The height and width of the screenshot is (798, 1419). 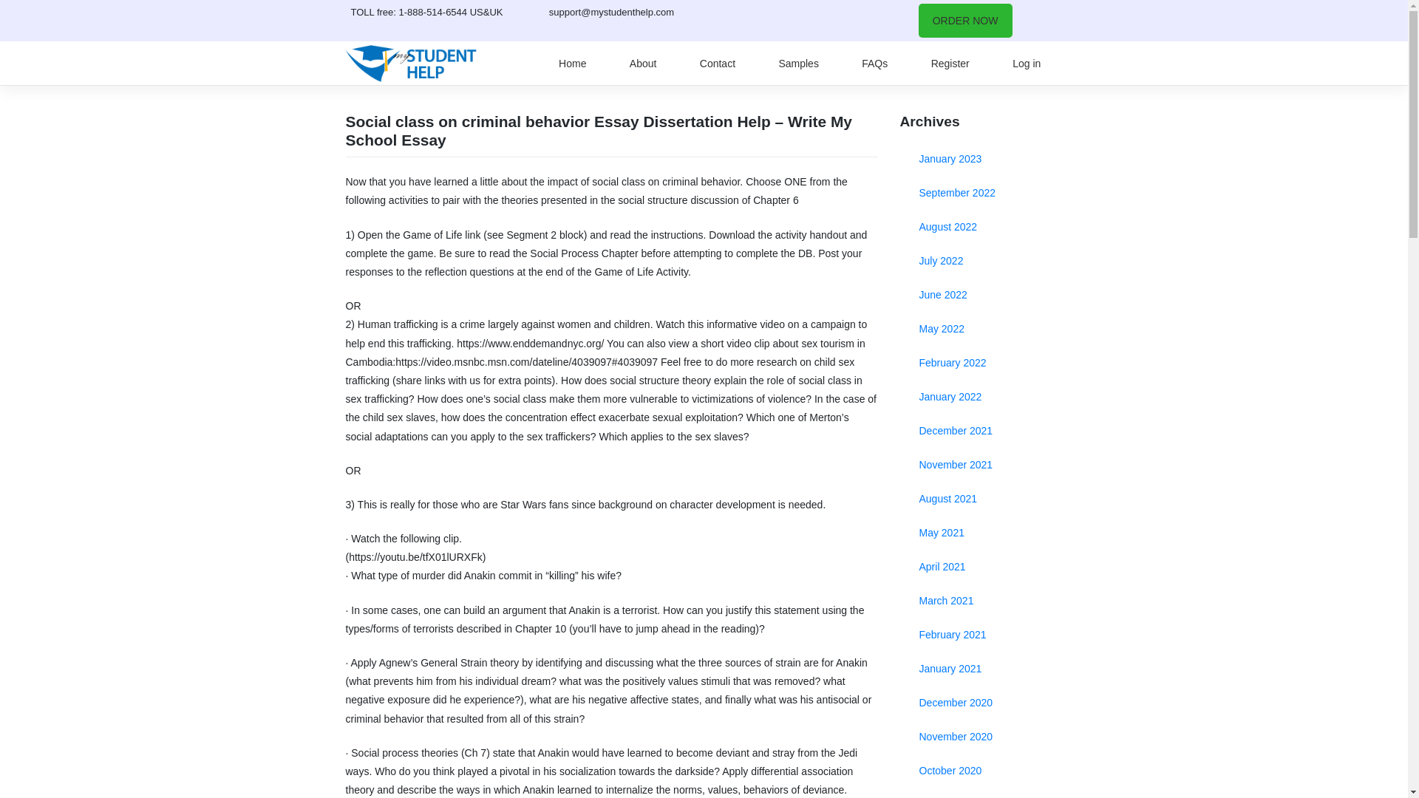 What do you see at coordinates (1027, 64) in the screenshot?
I see `Log in` at bounding box center [1027, 64].